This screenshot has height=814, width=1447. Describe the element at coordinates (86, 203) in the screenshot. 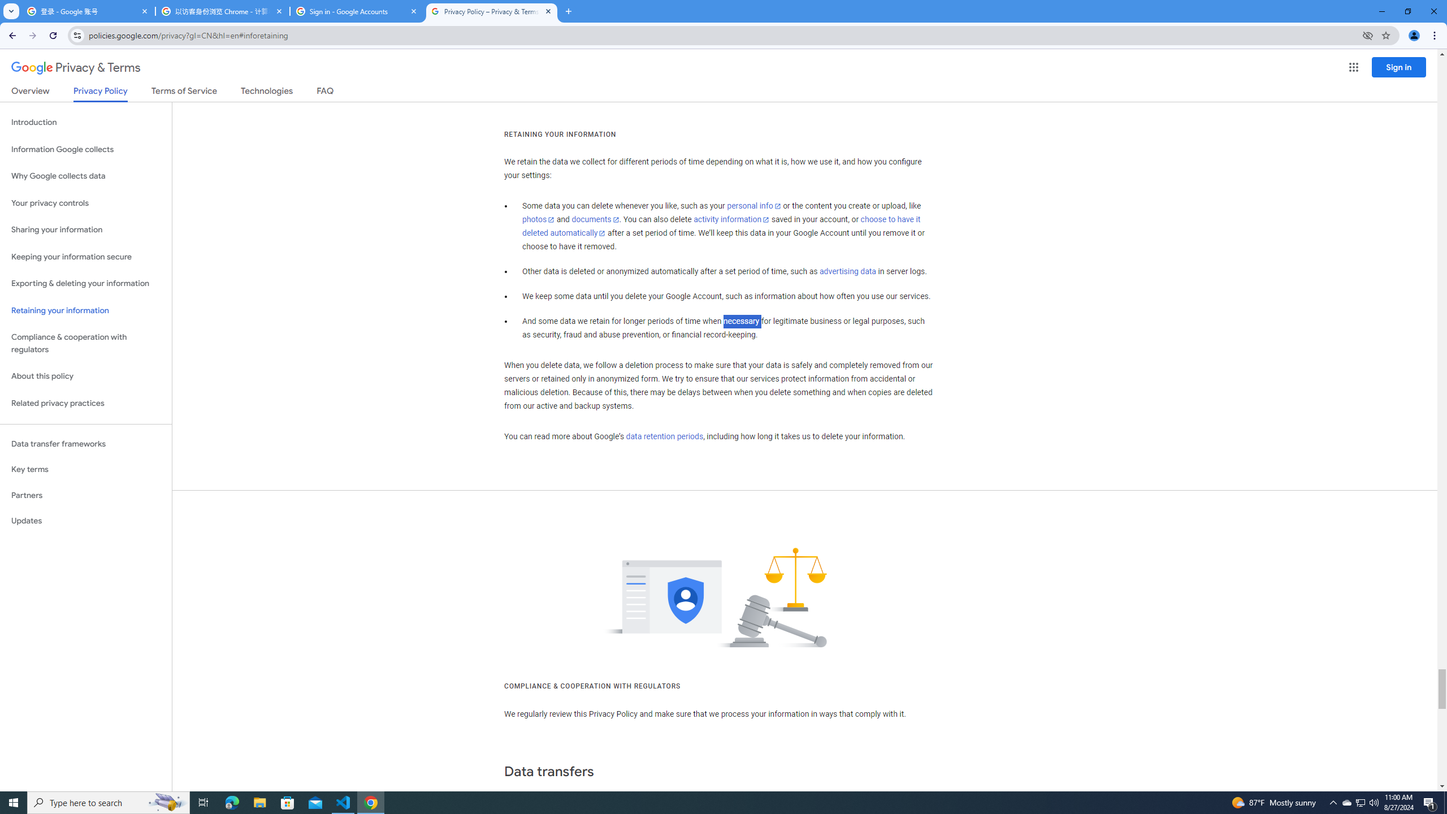

I see `Your privacy controls` at that location.